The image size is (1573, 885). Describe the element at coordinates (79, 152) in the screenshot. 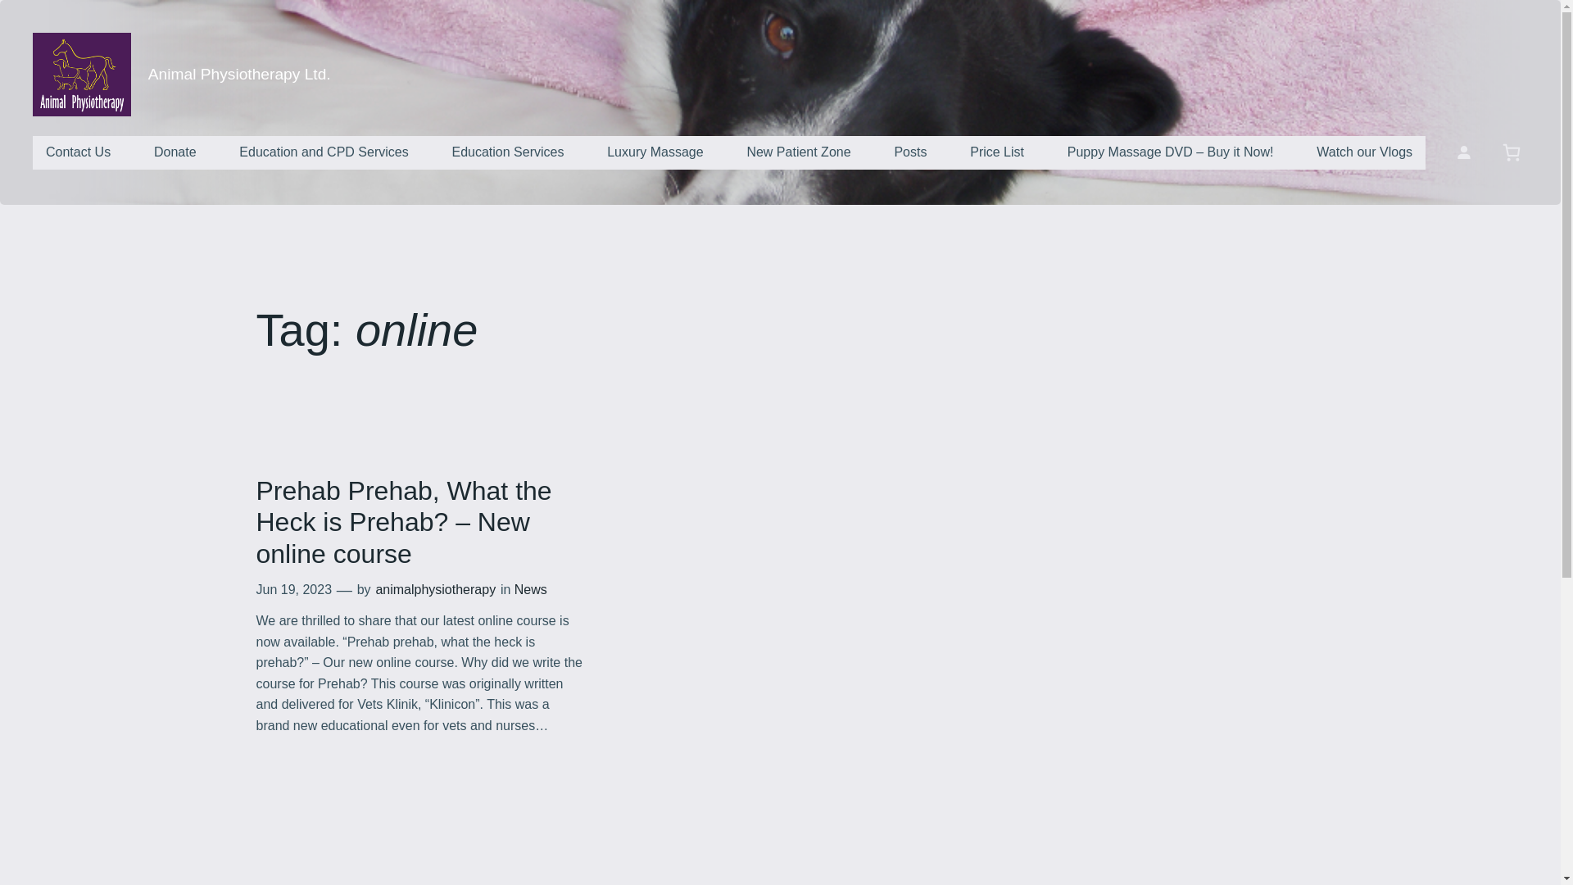

I see `Contact Us` at that location.